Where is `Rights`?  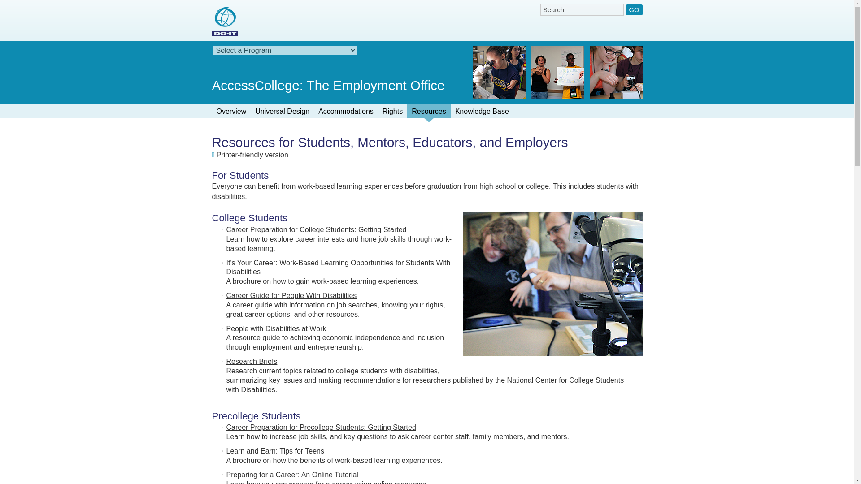
Rights is located at coordinates (392, 113).